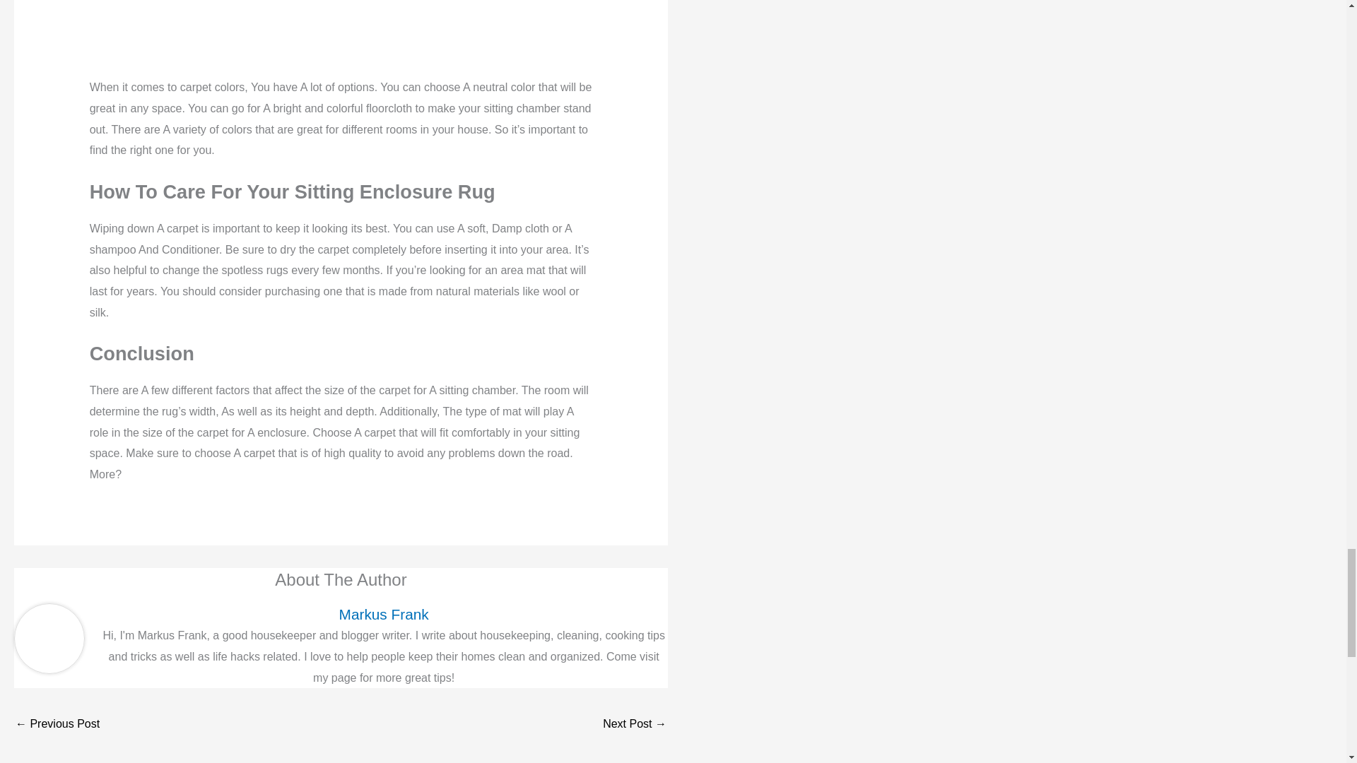 The height and width of the screenshot is (763, 1357). What do you see at coordinates (57, 725) in the screenshot?
I see `How To Decorate A Slanted Wall Bedroom` at bounding box center [57, 725].